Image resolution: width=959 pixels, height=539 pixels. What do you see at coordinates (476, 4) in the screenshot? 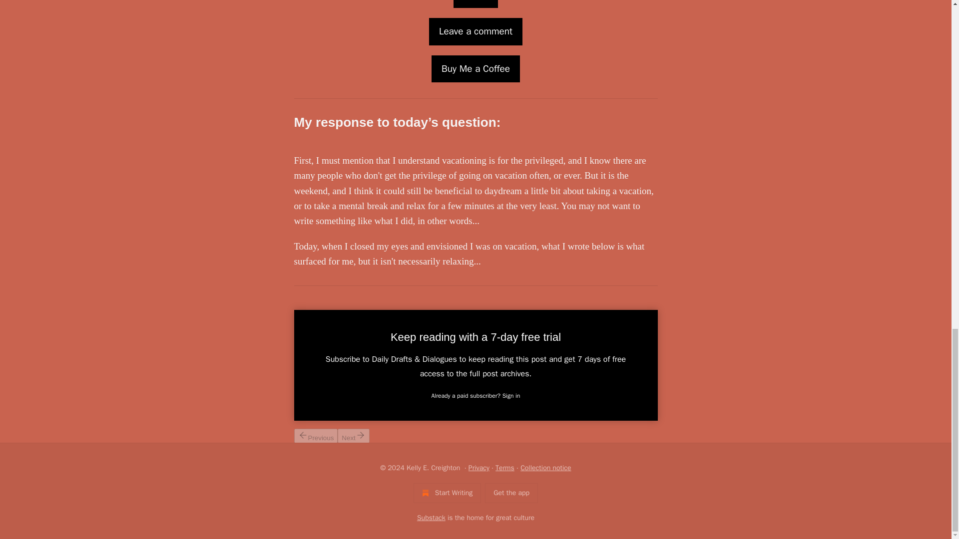
I see `Share` at bounding box center [476, 4].